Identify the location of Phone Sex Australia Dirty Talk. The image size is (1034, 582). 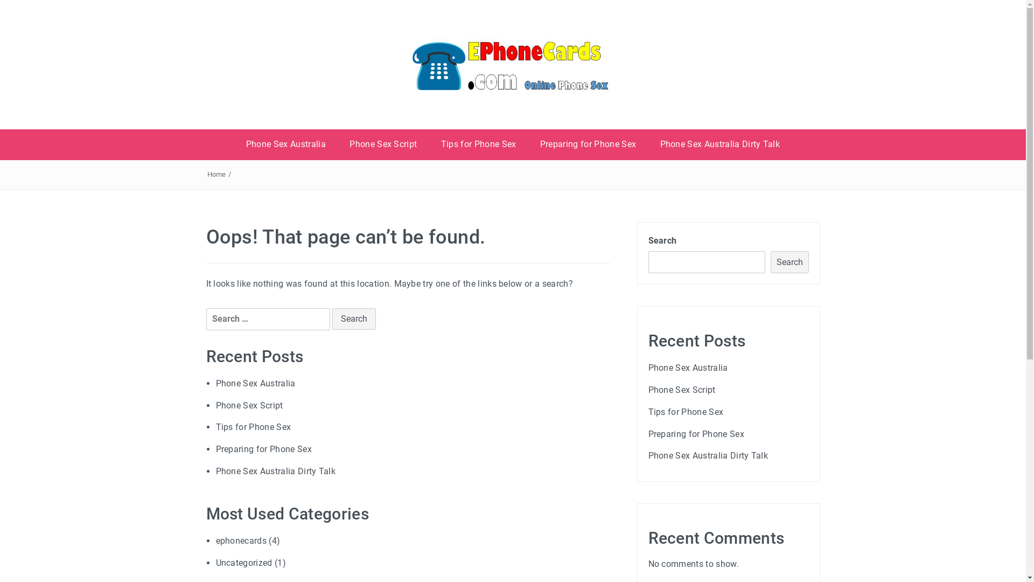
(276, 471).